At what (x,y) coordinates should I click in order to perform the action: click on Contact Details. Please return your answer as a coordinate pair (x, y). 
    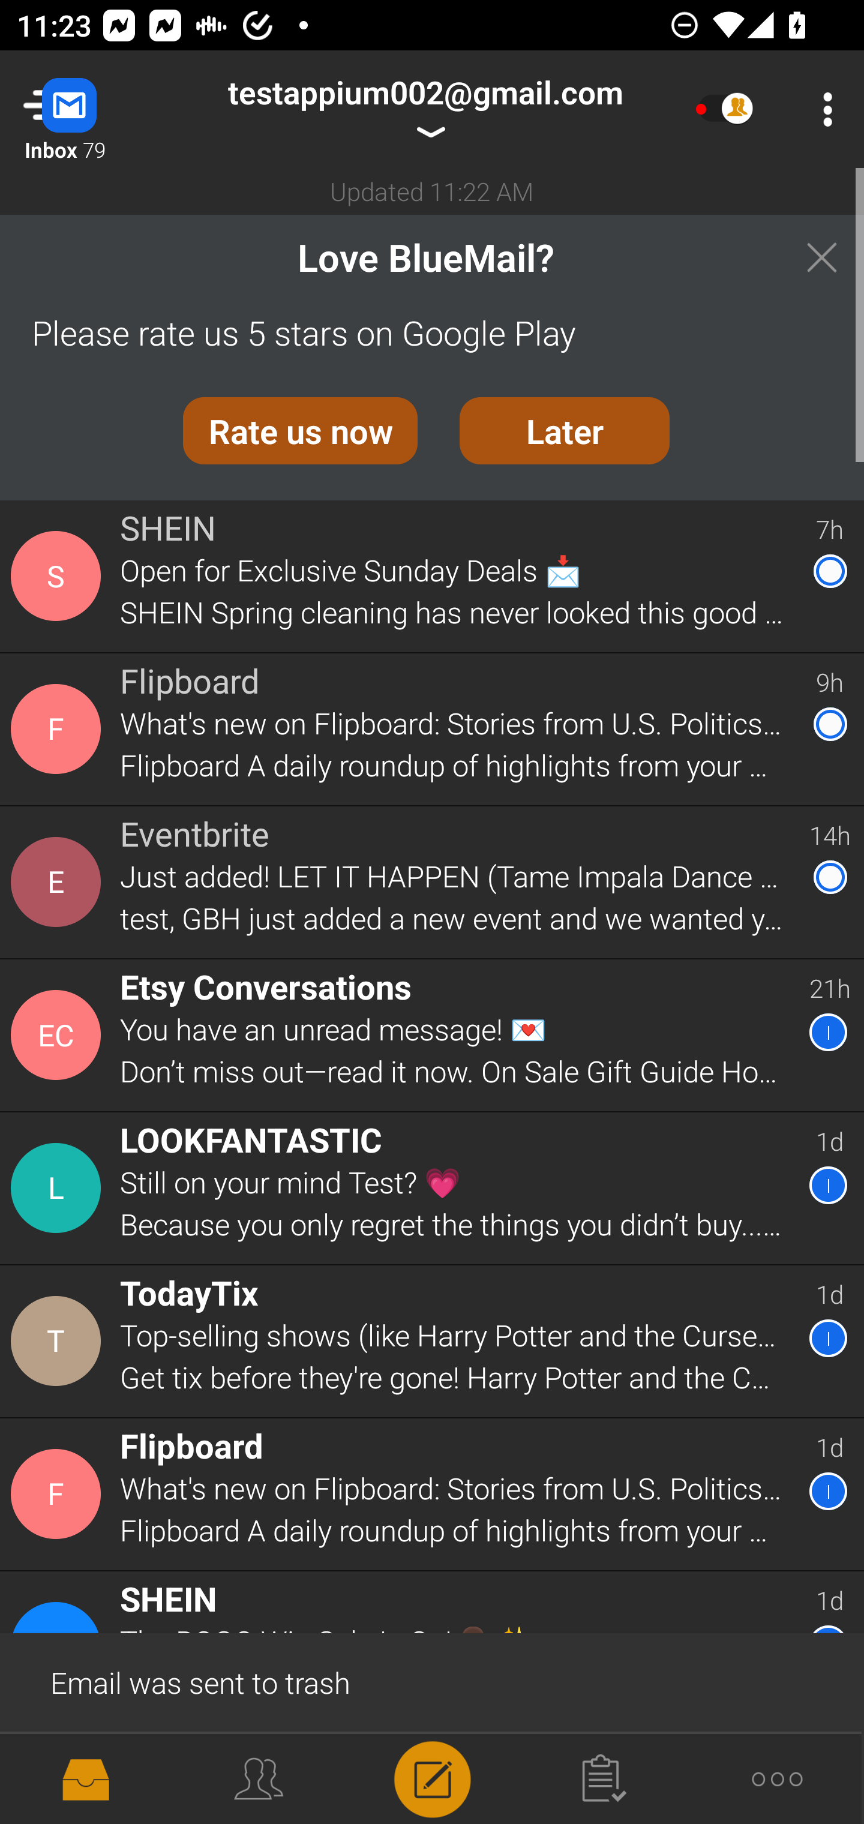
    Looking at the image, I should click on (59, 1495).